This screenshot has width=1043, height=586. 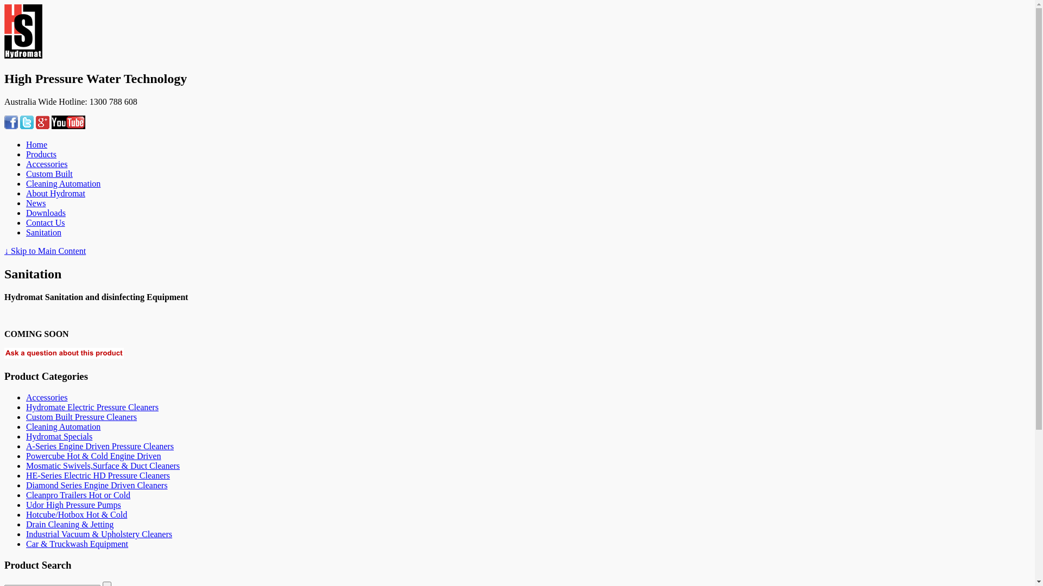 I want to click on Powercube Hot & Cold Engine Driven, so click(x=93, y=456).